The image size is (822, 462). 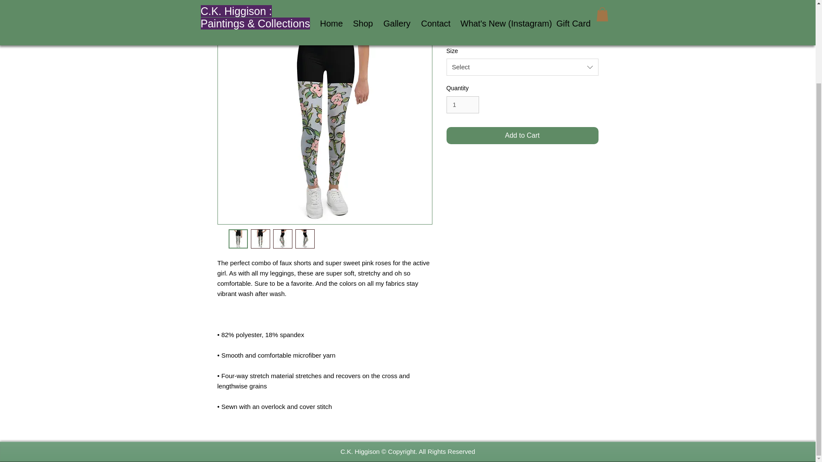 I want to click on 1, so click(x=462, y=104).